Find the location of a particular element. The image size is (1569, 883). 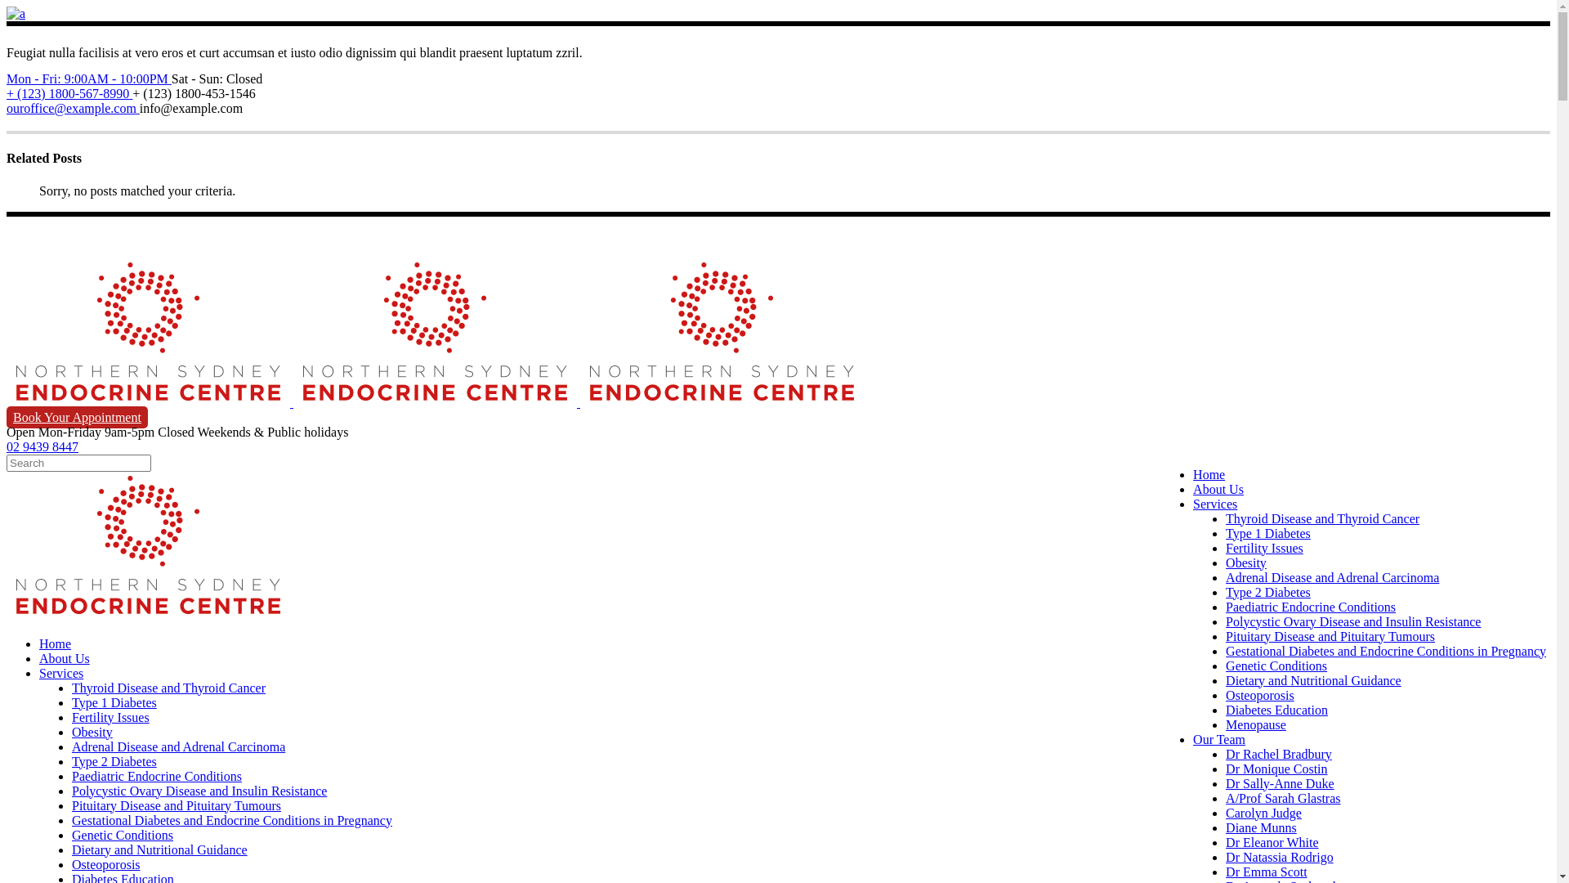

Polycystic Ovary Disease and Insulin Resistance is located at coordinates (1353, 621).